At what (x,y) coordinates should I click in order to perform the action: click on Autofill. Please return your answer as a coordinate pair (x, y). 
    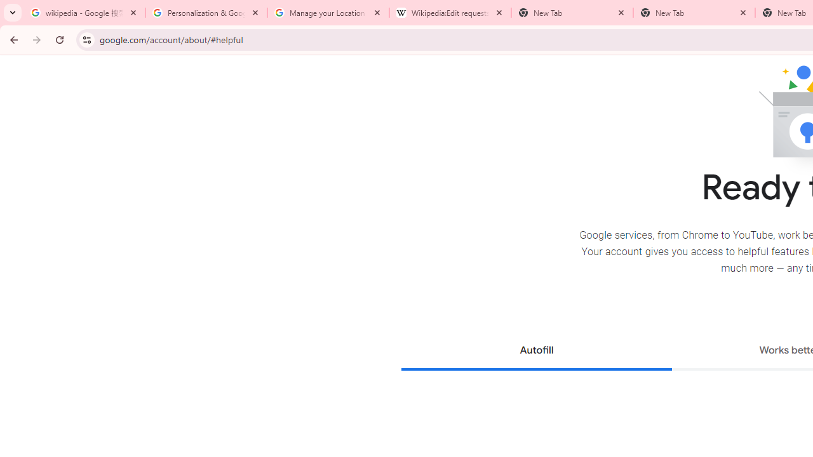
    Looking at the image, I should click on (536, 352).